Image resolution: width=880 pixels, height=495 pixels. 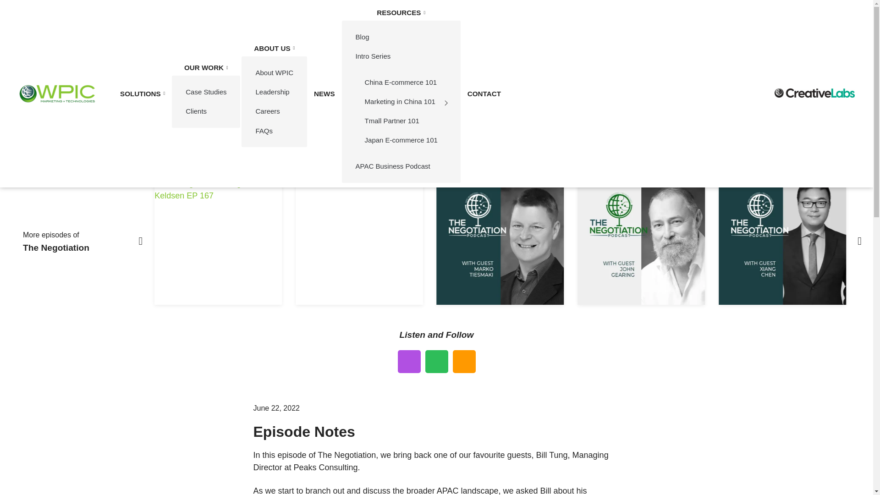 I want to click on RESOURCES, so click(x=401, y=12).